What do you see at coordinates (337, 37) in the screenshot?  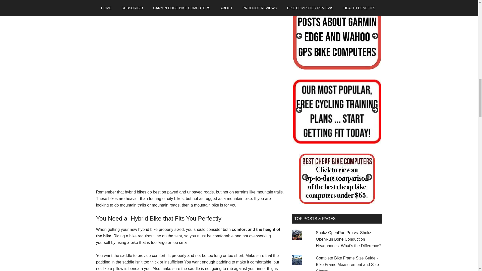 I see `Slide 5` at bounding box center [337, 37].